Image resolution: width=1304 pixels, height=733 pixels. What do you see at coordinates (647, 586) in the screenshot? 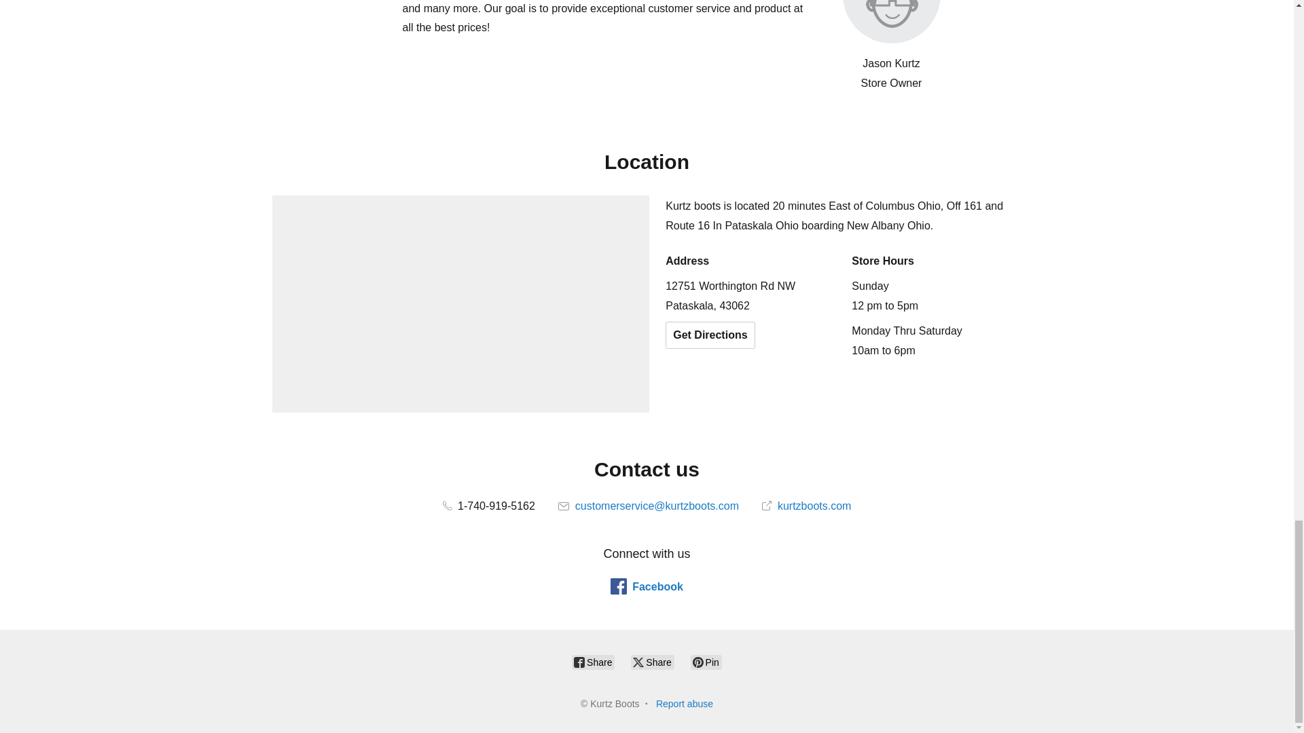
I see `Facebook` at bounding box center [647, 586].